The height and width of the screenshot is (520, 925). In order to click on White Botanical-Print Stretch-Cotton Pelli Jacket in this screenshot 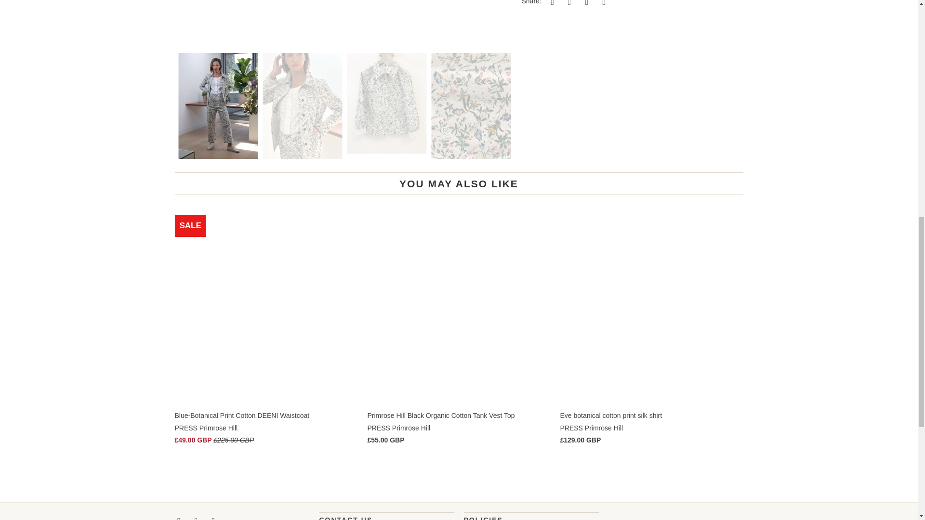, I will do `click(343, 21)`.